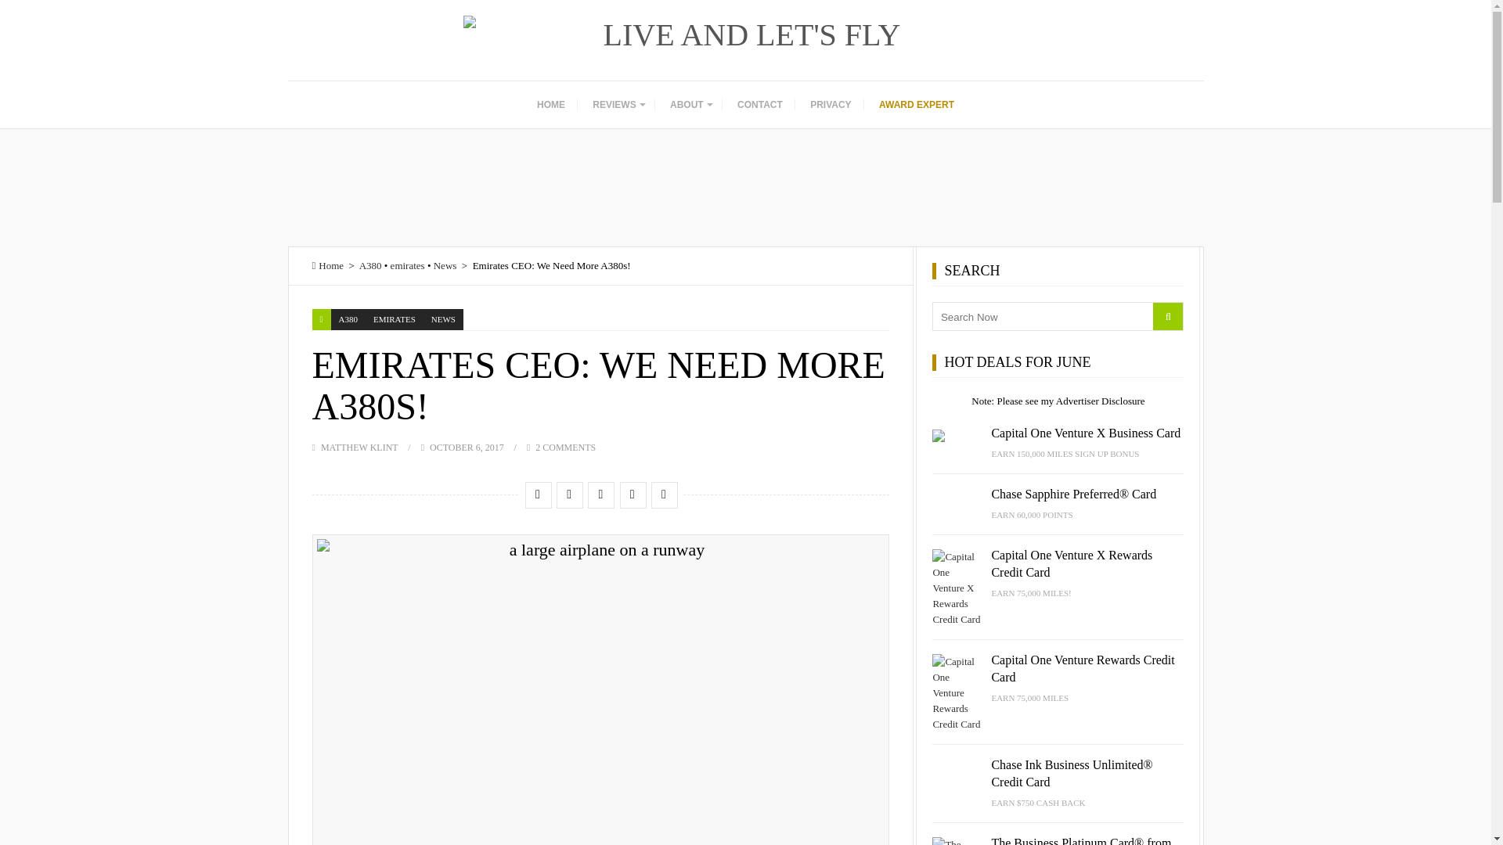 This screenshot has height=845, width=1503. Describe the element at coordinates (359, 447) in the screenshot. I see `MATTHEW KLINT` at that location.